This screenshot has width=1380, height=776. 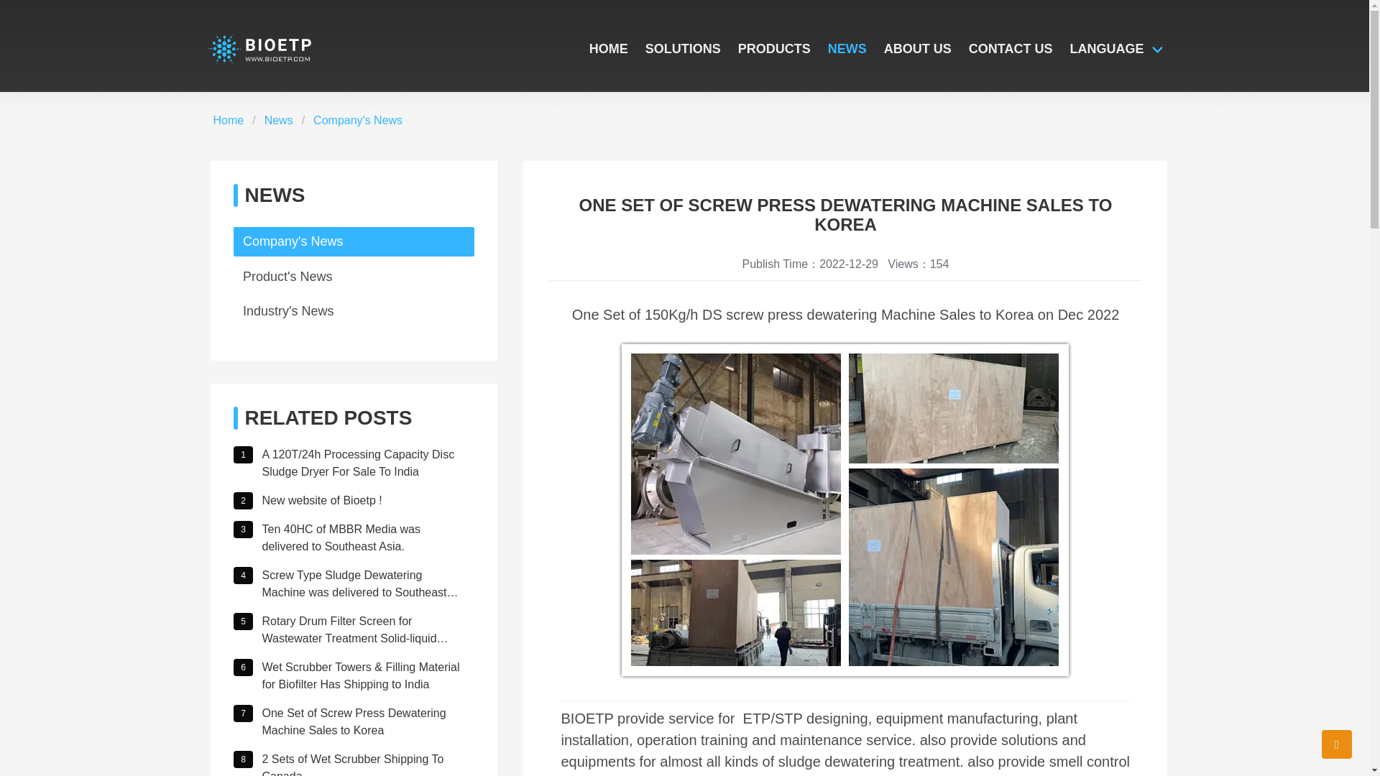 I want to click on ABOUT US, so click(x=917, y=49).